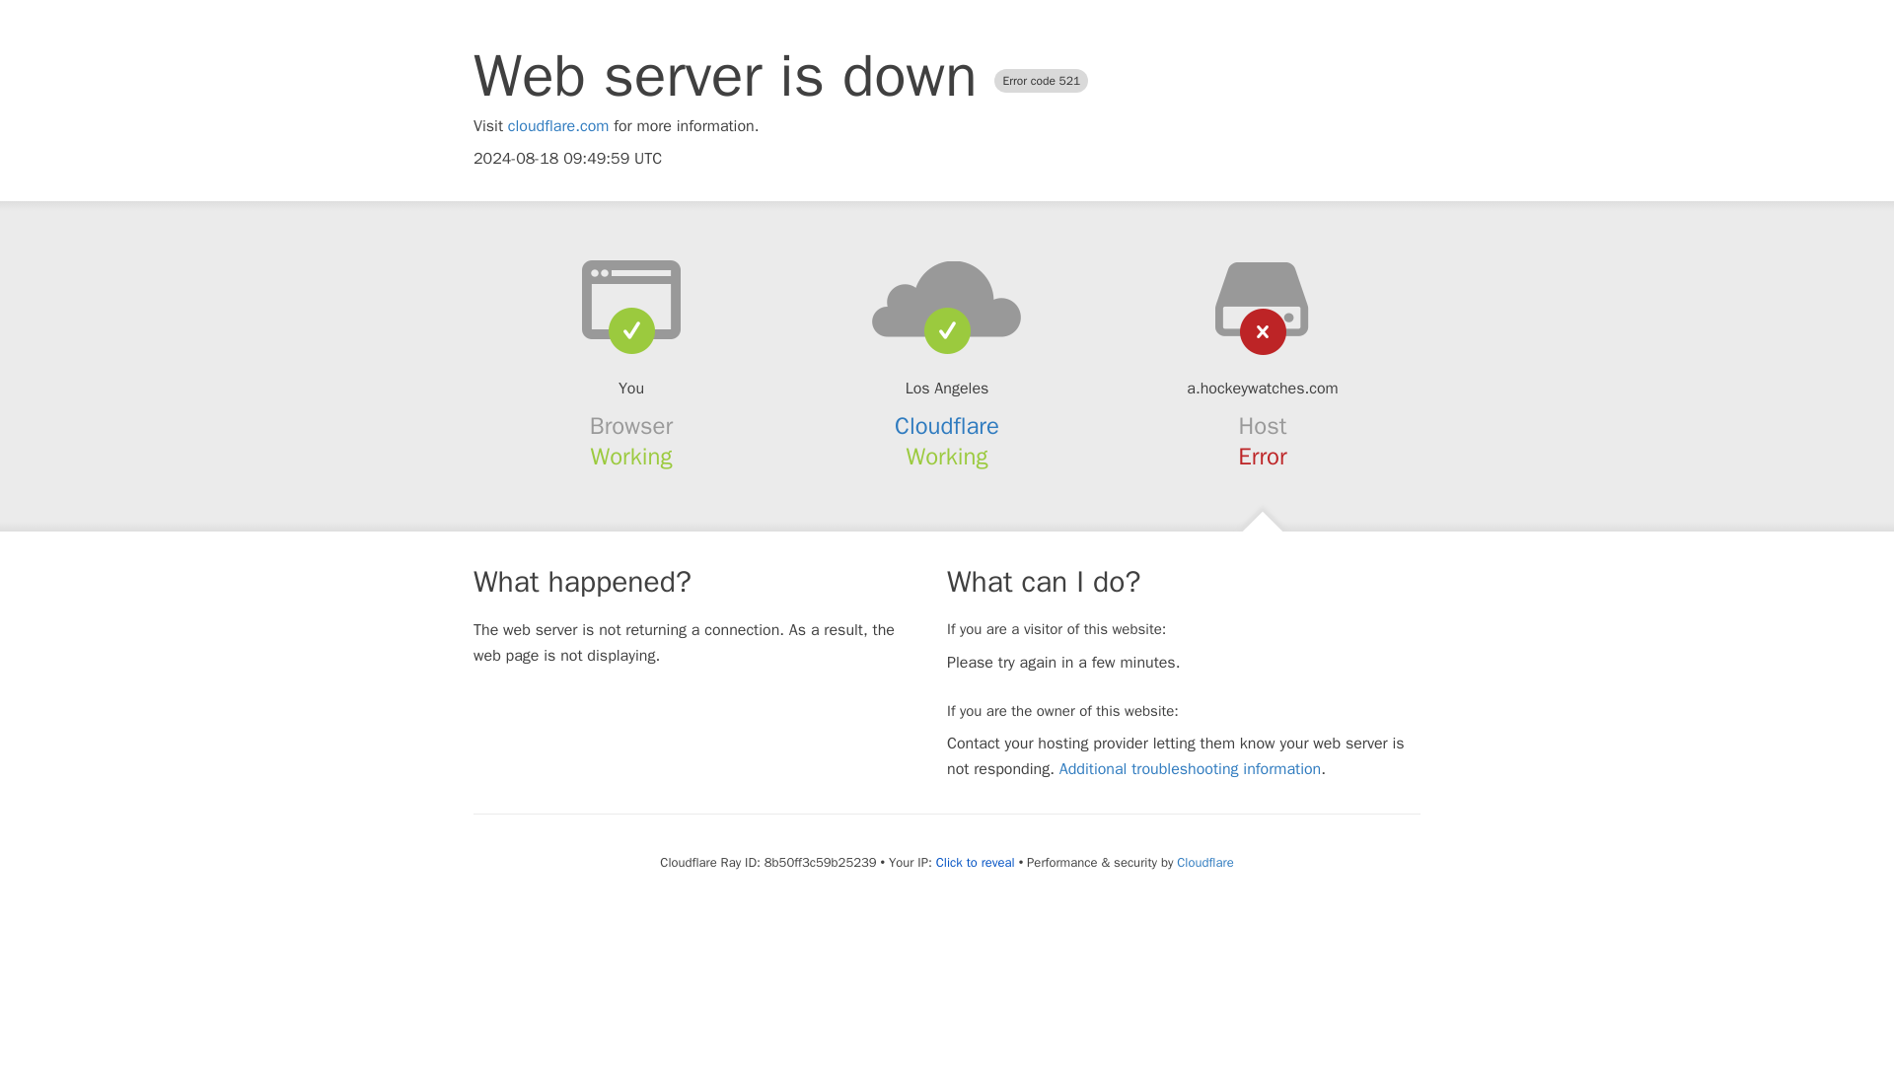 This screenshot has width=1894, height=1065. What do you see at coordinates (975, 863) in the screenshot?
I see `Click to reveal` at bounding box center [975, 863].